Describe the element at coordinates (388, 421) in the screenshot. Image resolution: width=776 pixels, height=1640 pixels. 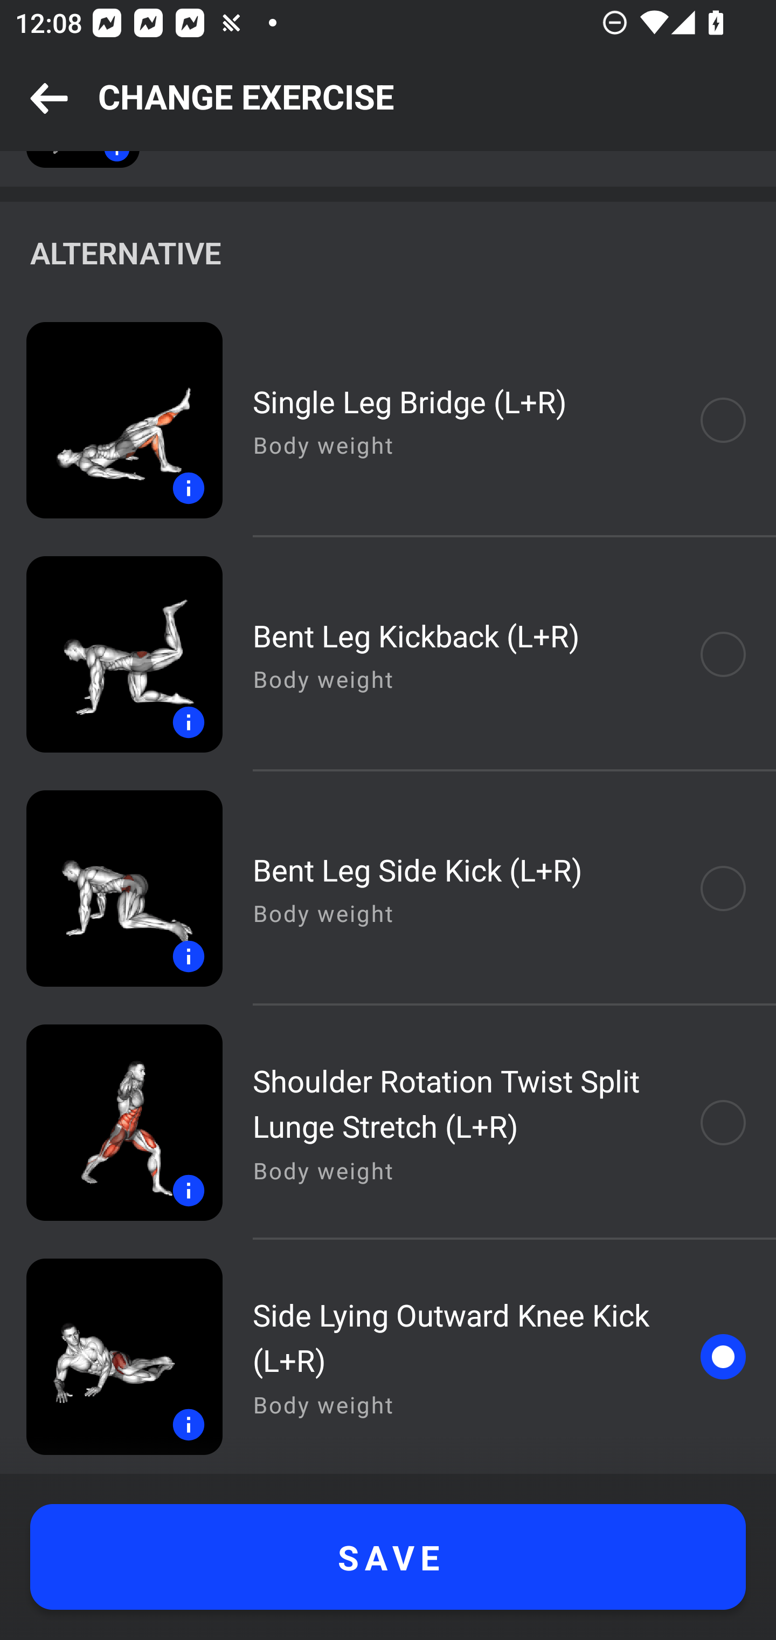
I see `details Single Leg Bridge (L+R) Body weight` at that location.